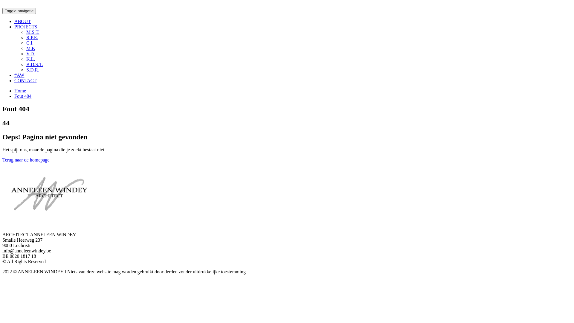  What do you see at coordinates (30, 48) in the screenshot?
I see `M.P.` at bounding box center [30, 48].